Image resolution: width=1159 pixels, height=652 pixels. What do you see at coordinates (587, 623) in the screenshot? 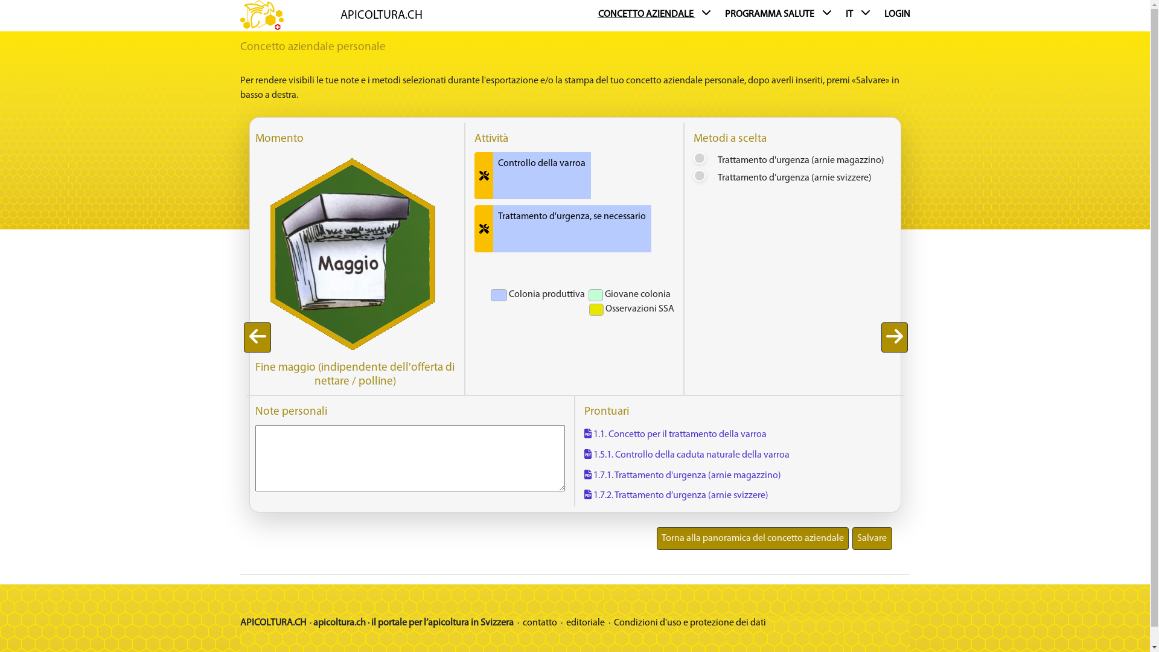
I see `editoriale` at bounding box center [587, 623].